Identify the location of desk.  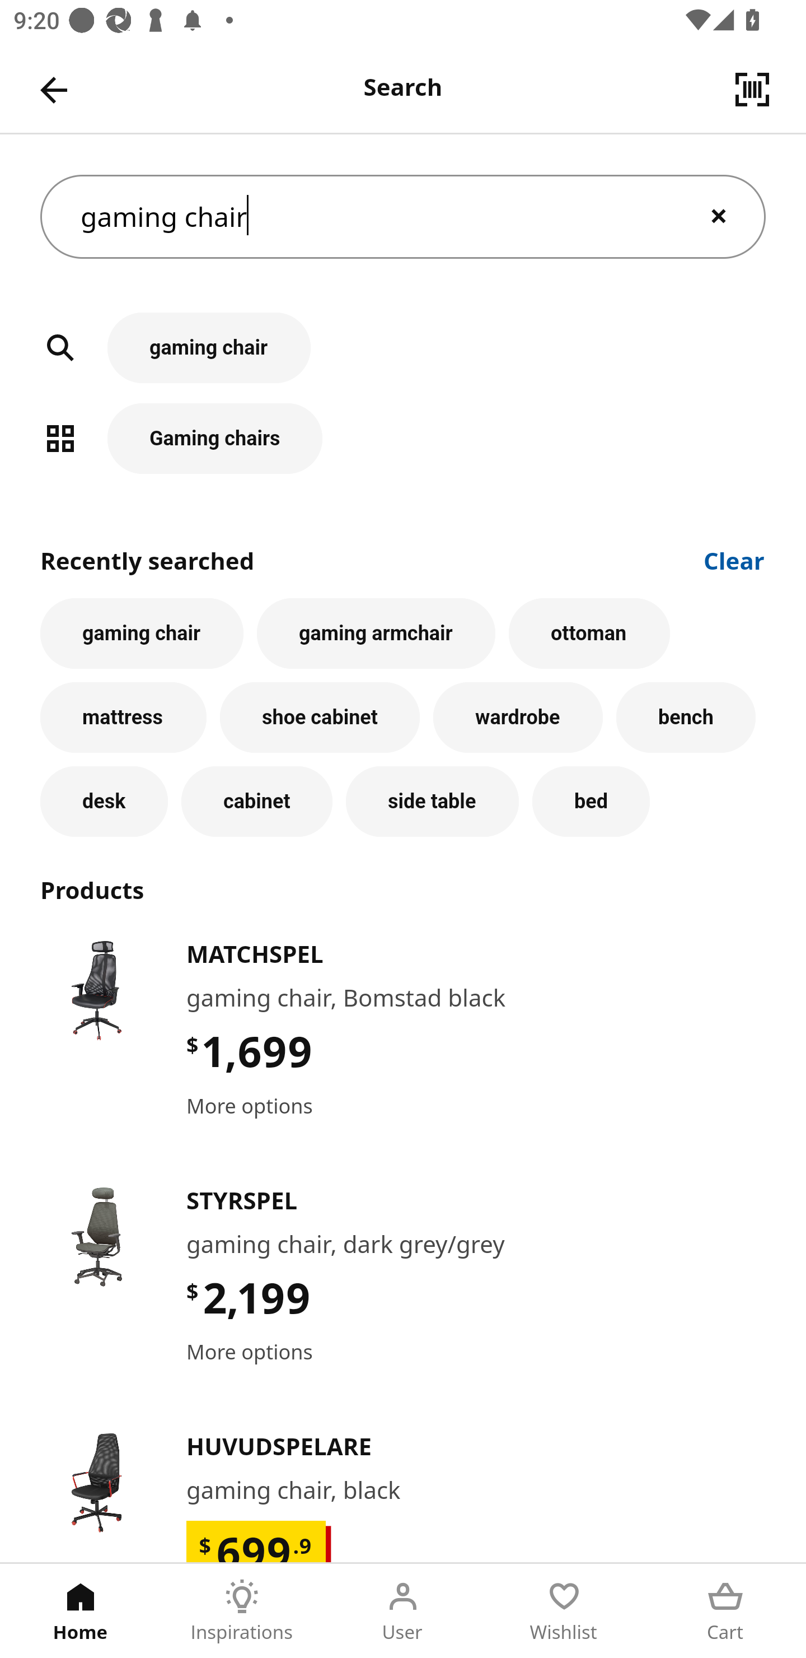
(104, 801).